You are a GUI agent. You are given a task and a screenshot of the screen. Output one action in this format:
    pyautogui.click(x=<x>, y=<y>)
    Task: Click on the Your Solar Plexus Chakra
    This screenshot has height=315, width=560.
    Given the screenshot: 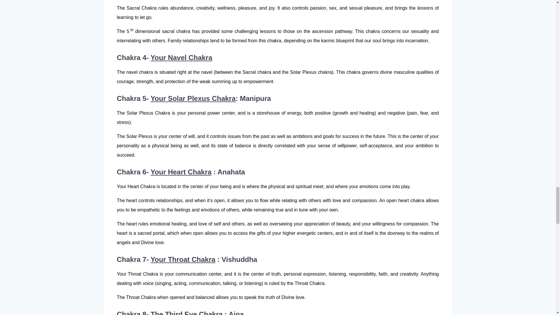 What is the action you would take?
    pyautogui.click(x=193, y=99)
    